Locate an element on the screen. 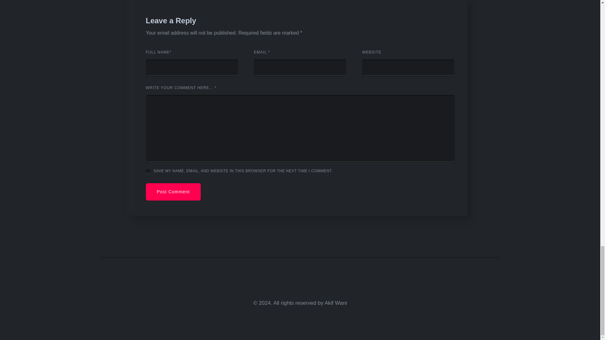  Post Comment is located at coordinates (173, 192).